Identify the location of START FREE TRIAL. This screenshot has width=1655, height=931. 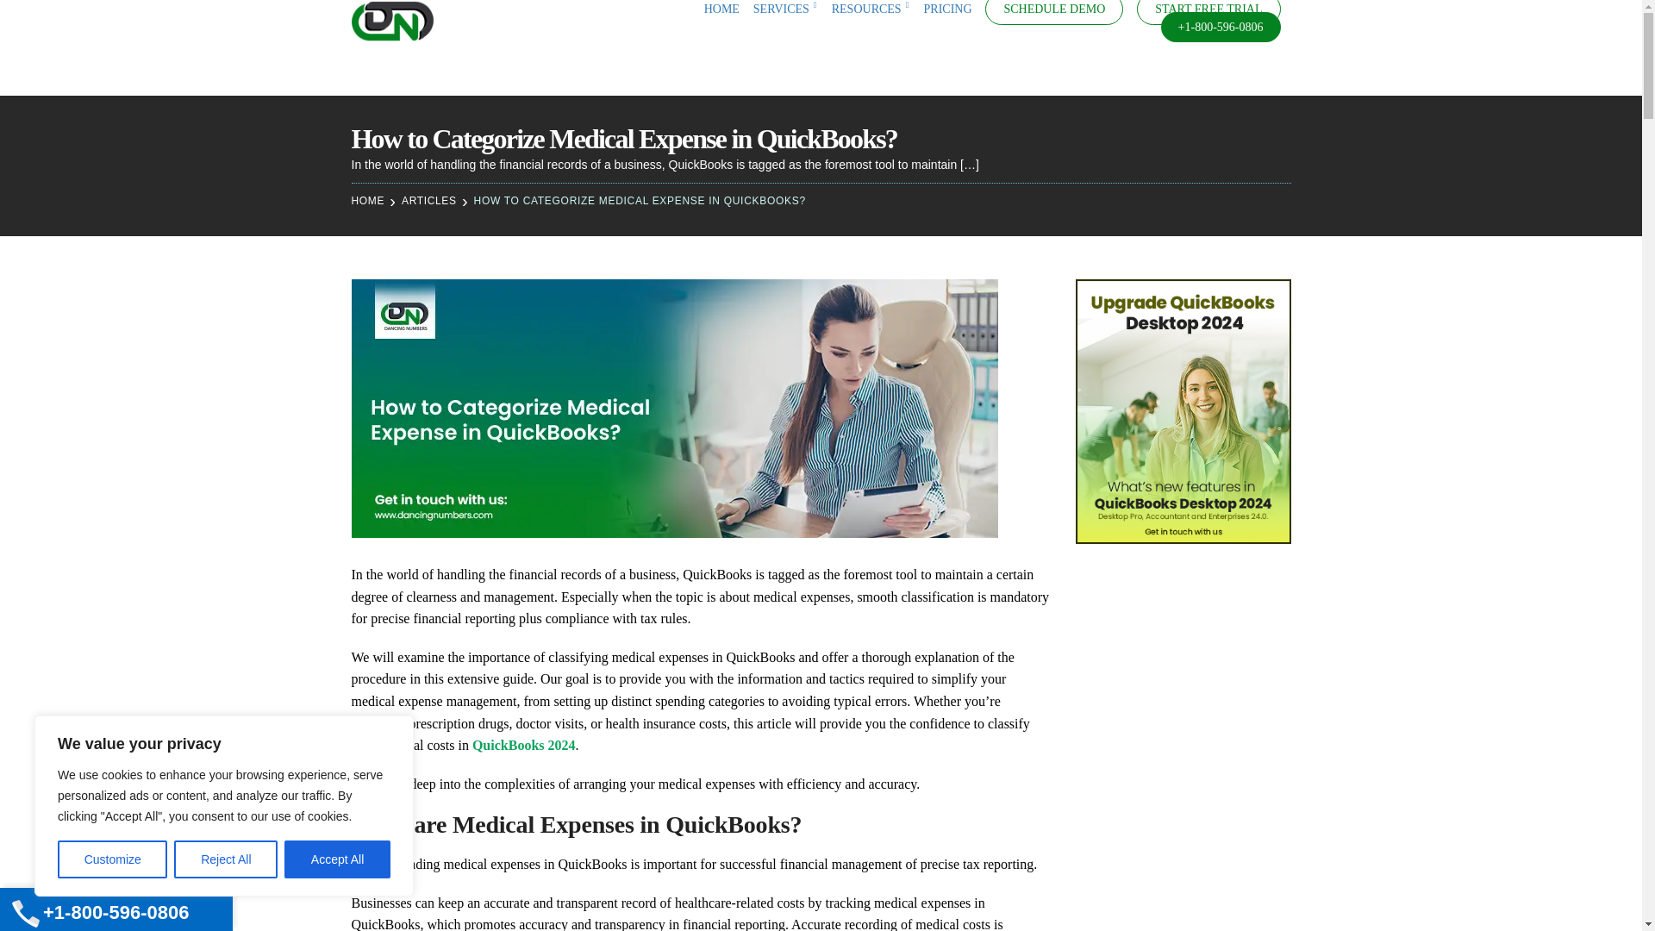
(1208, 9).